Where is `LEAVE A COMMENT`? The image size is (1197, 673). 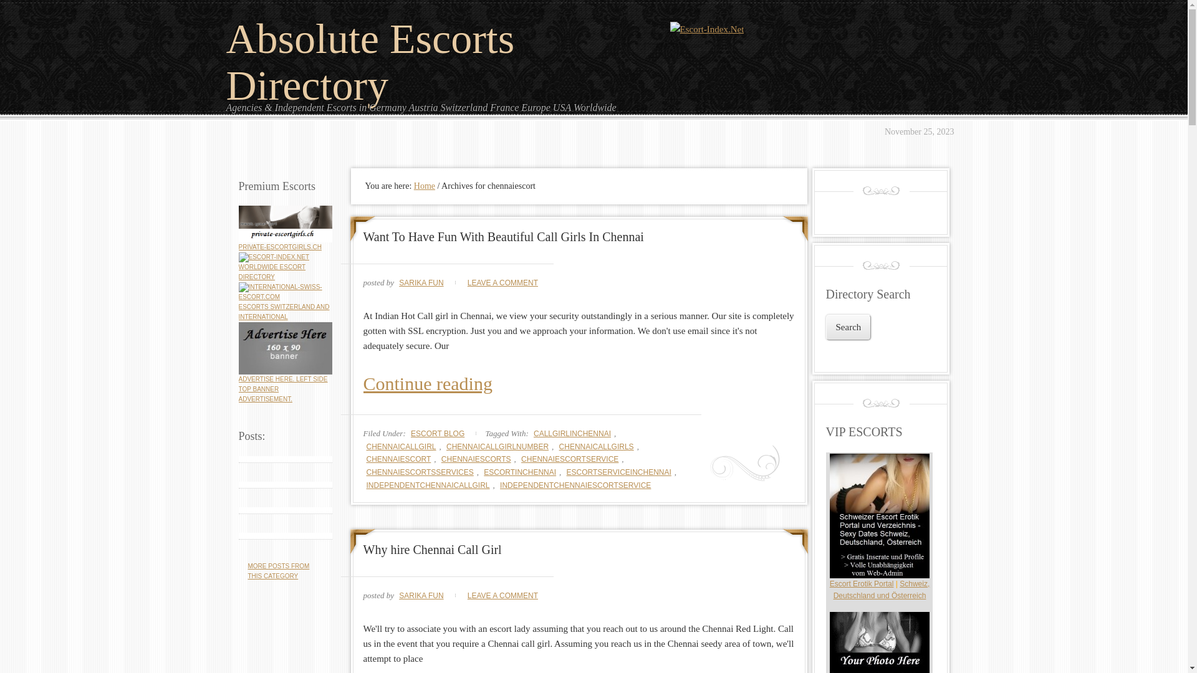 LEAVE A COMMENT is located at coordinates (502, 596).